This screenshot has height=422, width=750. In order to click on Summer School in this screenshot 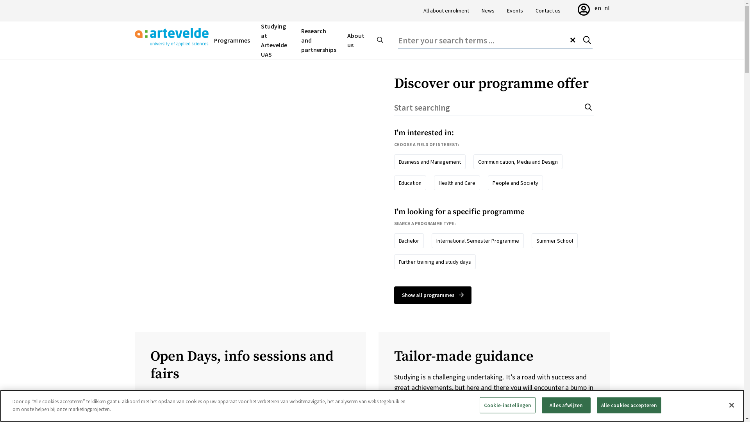, I will do `click(555, 241)`.